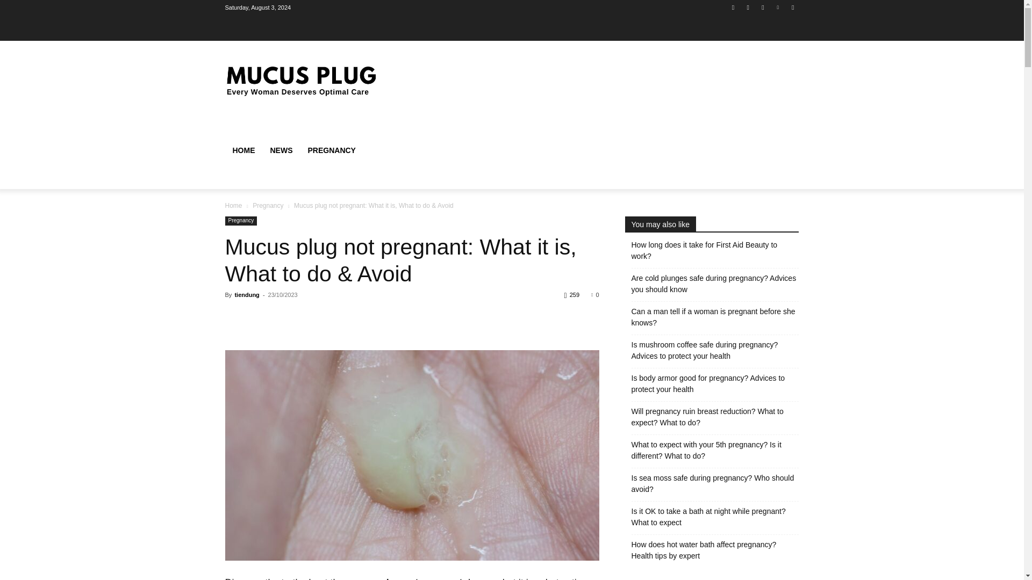 The width and height of the screenshot is (1032, 580). What do you see at coordinates (281, 150) in the screenshot?
I see `NEWS` at bounding box center [281, 150].